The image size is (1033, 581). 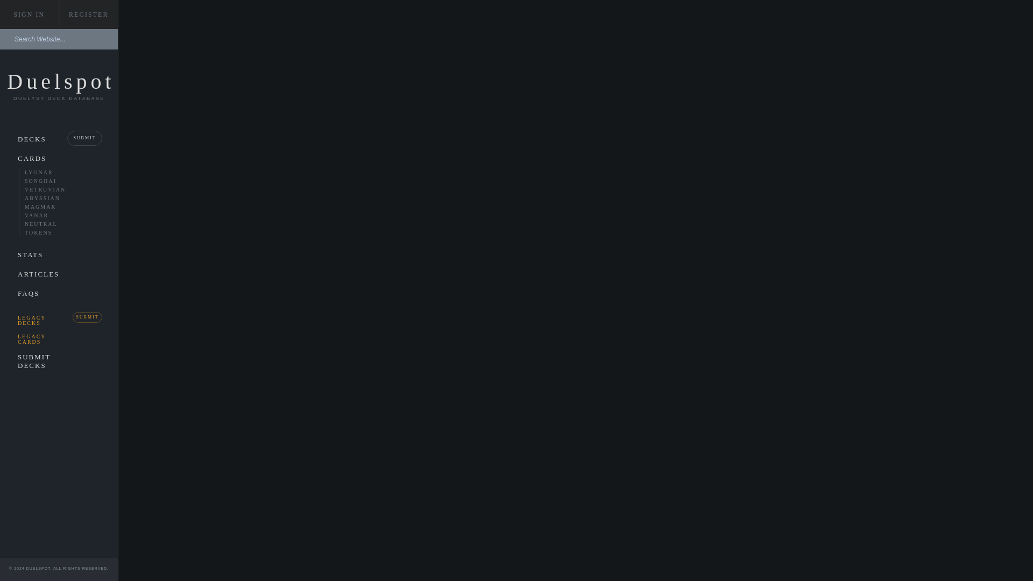 I want to click on TOKENS, so click(x=48, y=232).